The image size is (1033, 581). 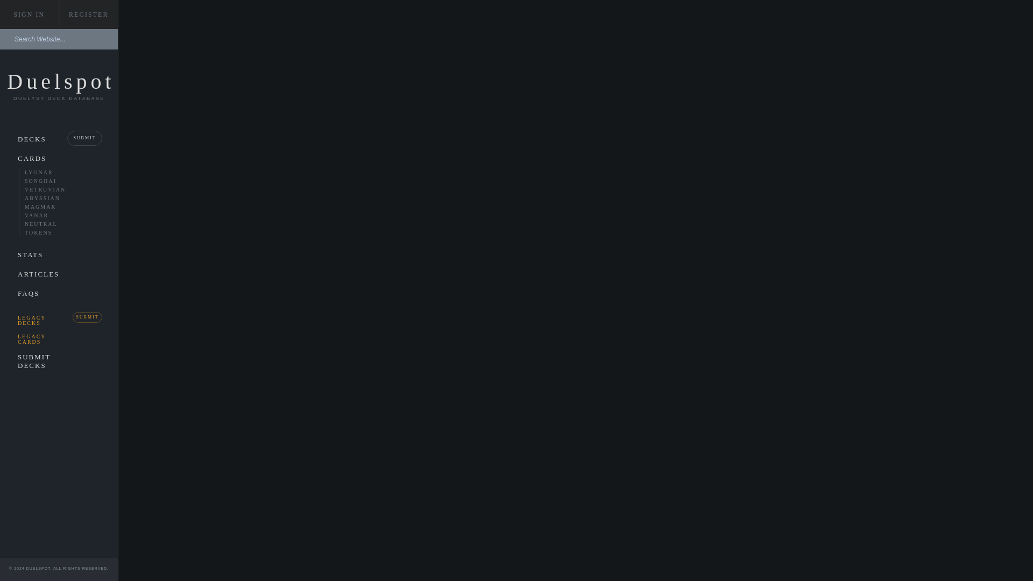 I want to click on TOKENS, so click(x=48, y=232).